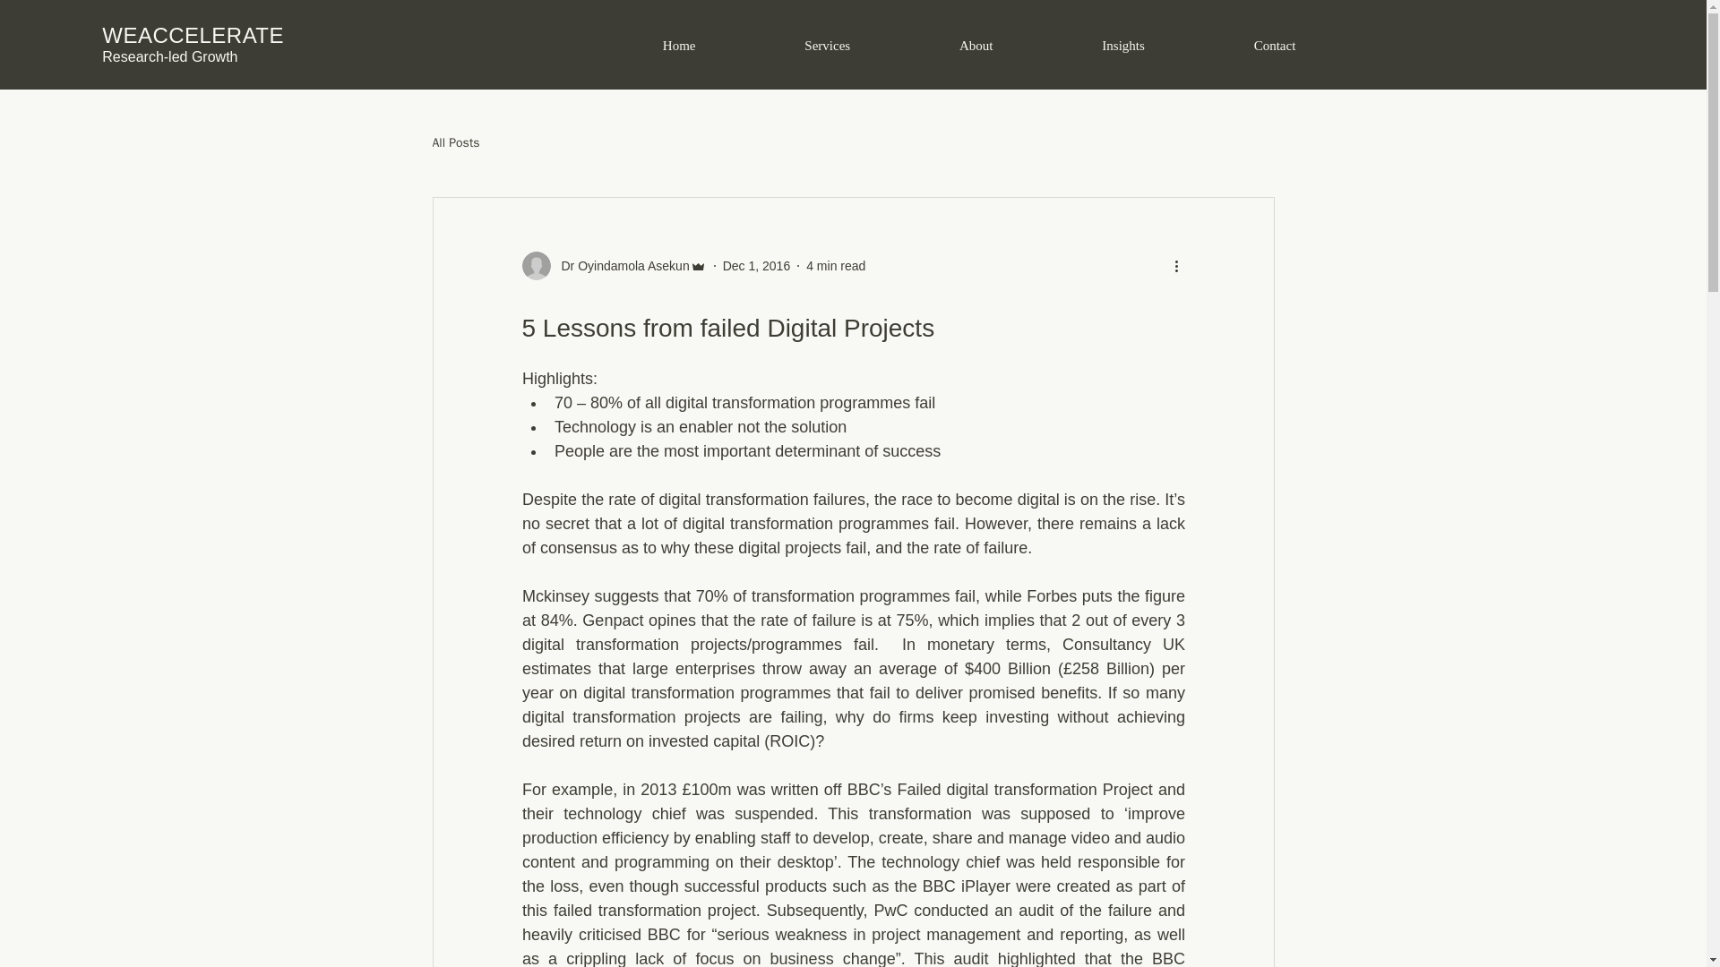 The height and width of the screenshot is (967, 1720). What do you see at coordinates (827, 47) in the screenshot?
I see `Services` at bounding box center [827, 47].